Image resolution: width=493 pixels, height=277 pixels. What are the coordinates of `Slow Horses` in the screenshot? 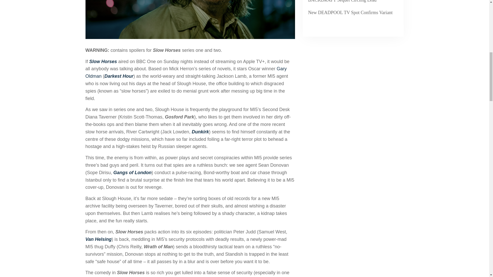 It's located at (103, 62).